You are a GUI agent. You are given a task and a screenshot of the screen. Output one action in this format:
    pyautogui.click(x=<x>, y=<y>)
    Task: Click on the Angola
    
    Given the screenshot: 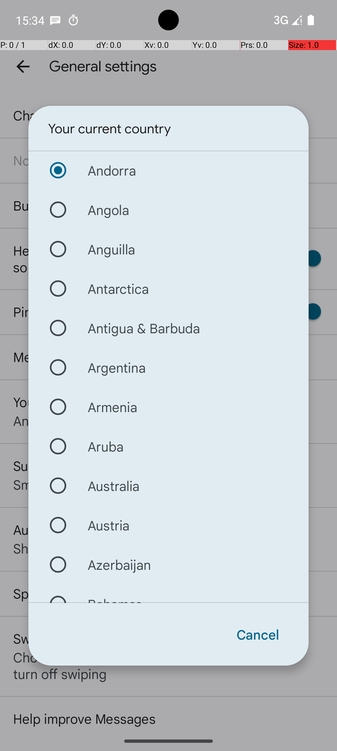 What is the action you would take?
    pyautogui.click(x=168, y=210)
    